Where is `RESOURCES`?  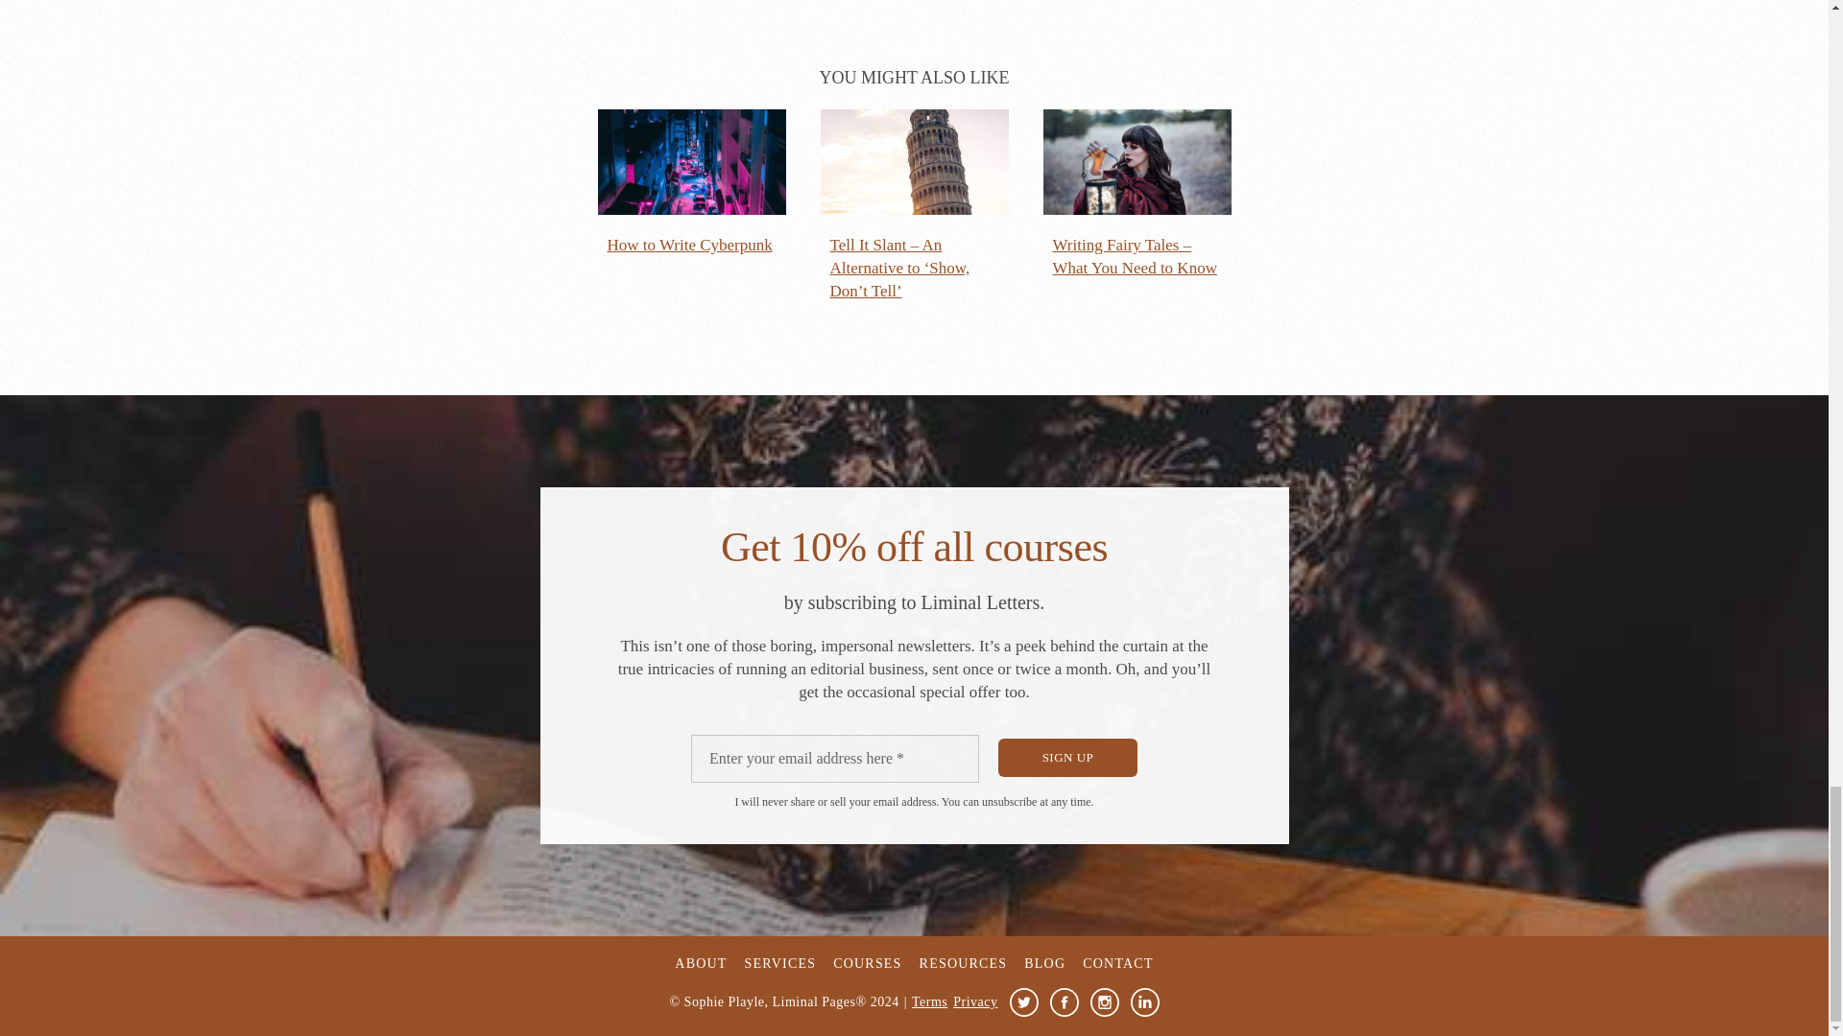 RESOURCES is located at coordinates (964, 963).